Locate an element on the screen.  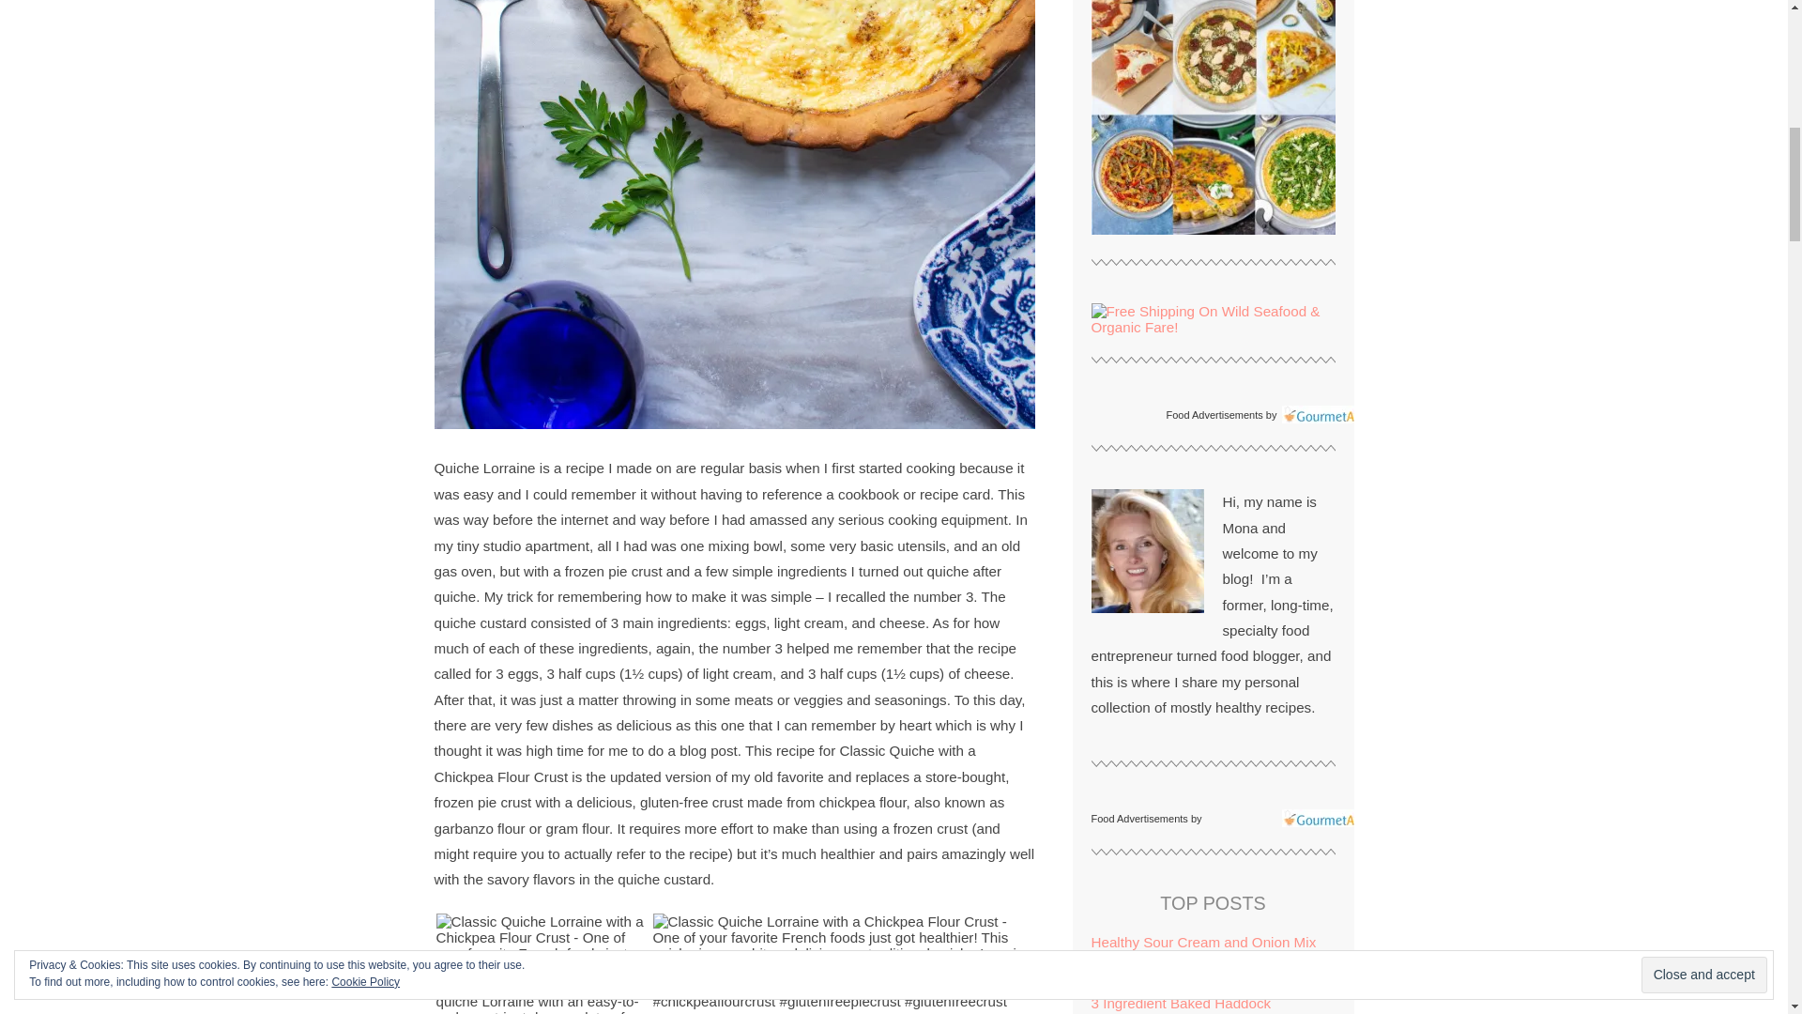
Classic Quiche Lorraine with Chickpea Flour Crust is located at coordinates (843, 961).